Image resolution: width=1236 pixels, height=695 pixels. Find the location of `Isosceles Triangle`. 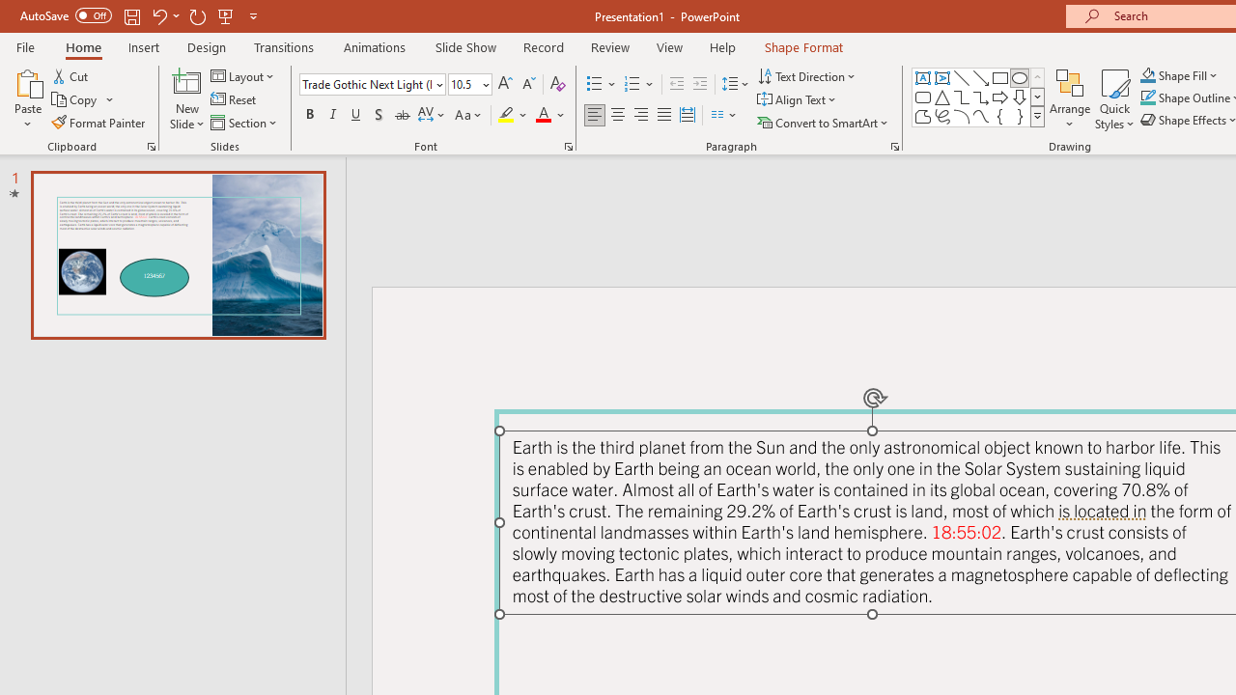

Isosceles Triangle is located at coordinates (942, 97).